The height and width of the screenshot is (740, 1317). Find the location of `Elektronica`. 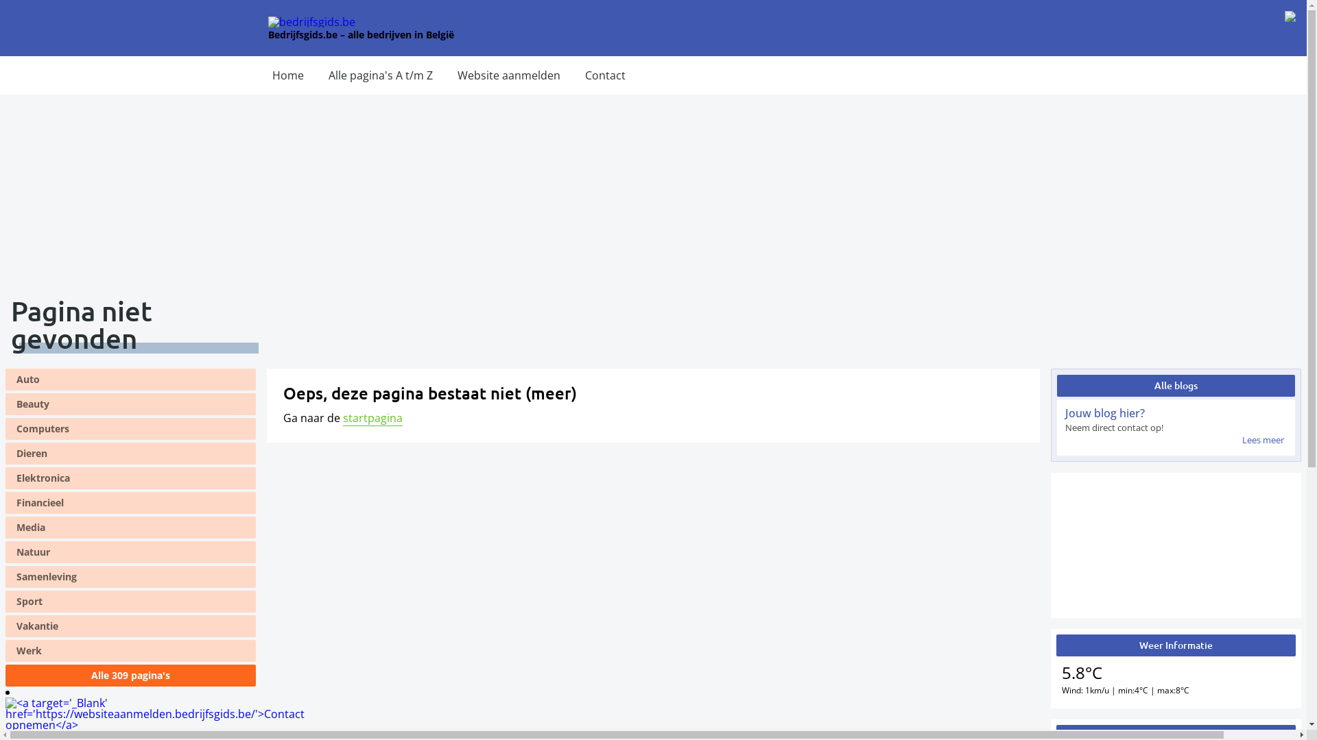

Elektronica is located at coordinates (130, 478).